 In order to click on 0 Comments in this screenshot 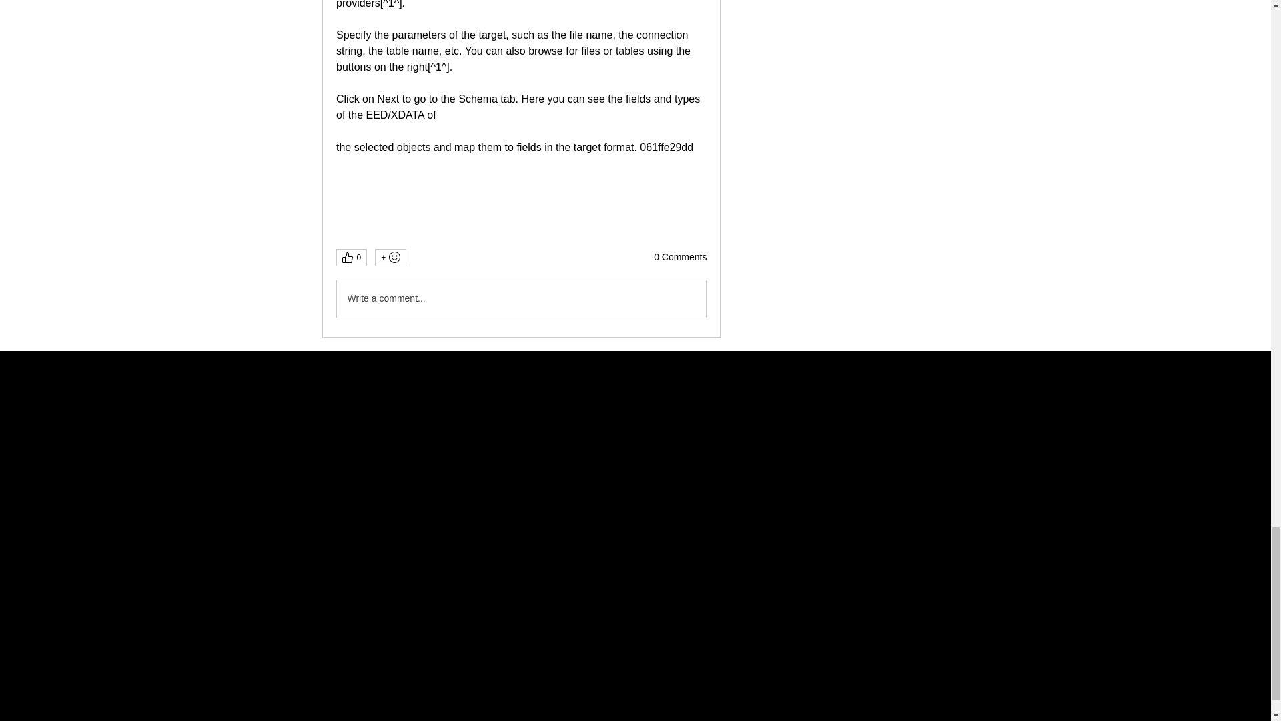, I will do `click(680, 258)`.